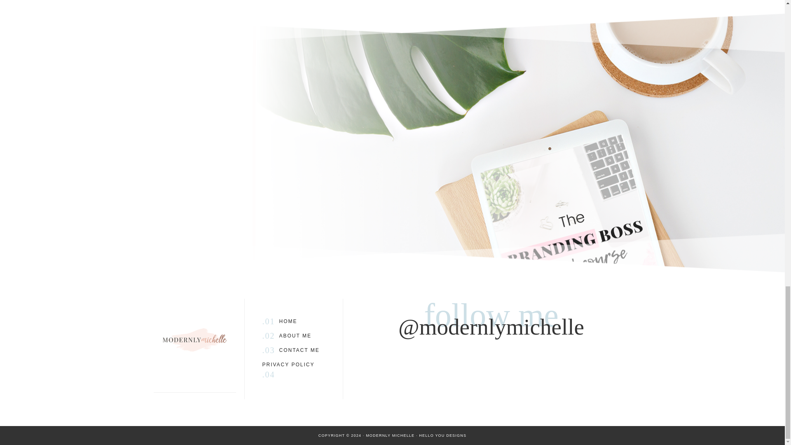  Describe the element at coordinates (392, 174) in the screenshot. I see `Sign Up!` at that location.